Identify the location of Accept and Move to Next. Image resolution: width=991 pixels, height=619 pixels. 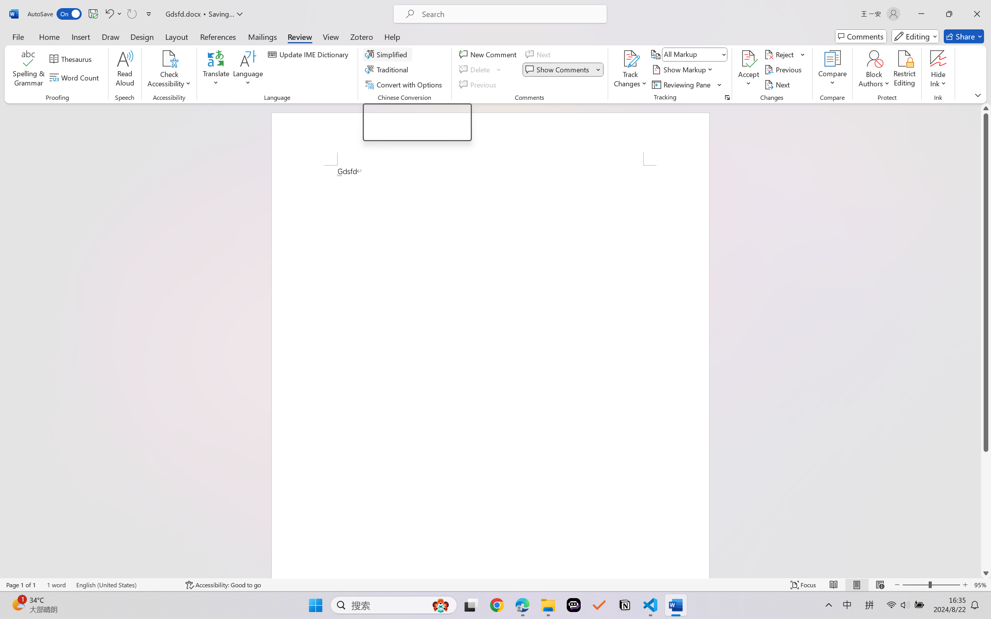
(749, 70).